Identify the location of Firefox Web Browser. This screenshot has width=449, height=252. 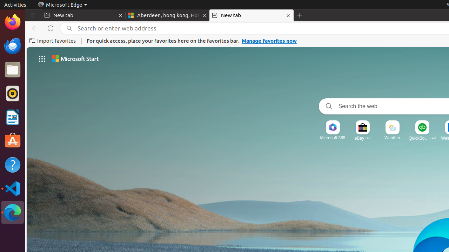
(13, 22).